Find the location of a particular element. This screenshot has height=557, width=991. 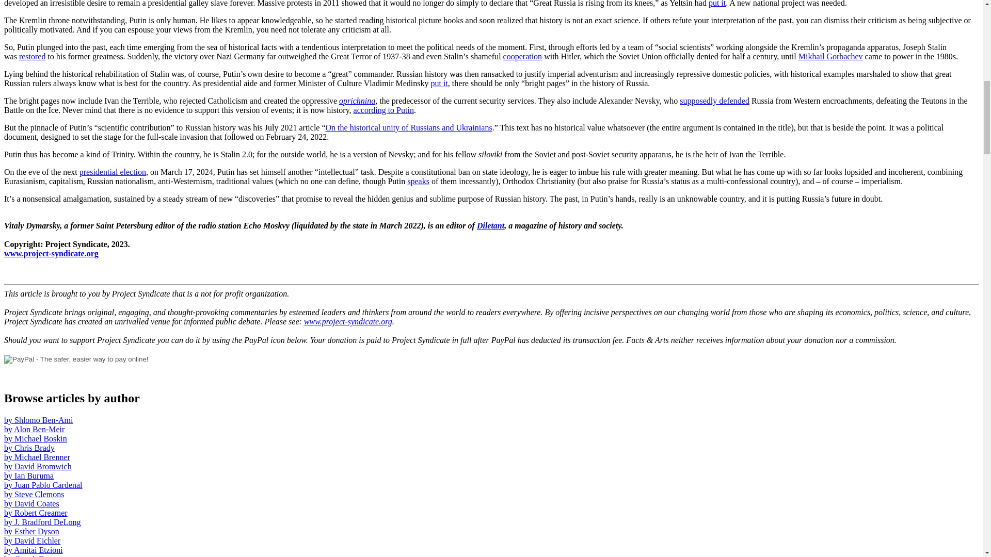

put it is located at coordinates (716, 4).